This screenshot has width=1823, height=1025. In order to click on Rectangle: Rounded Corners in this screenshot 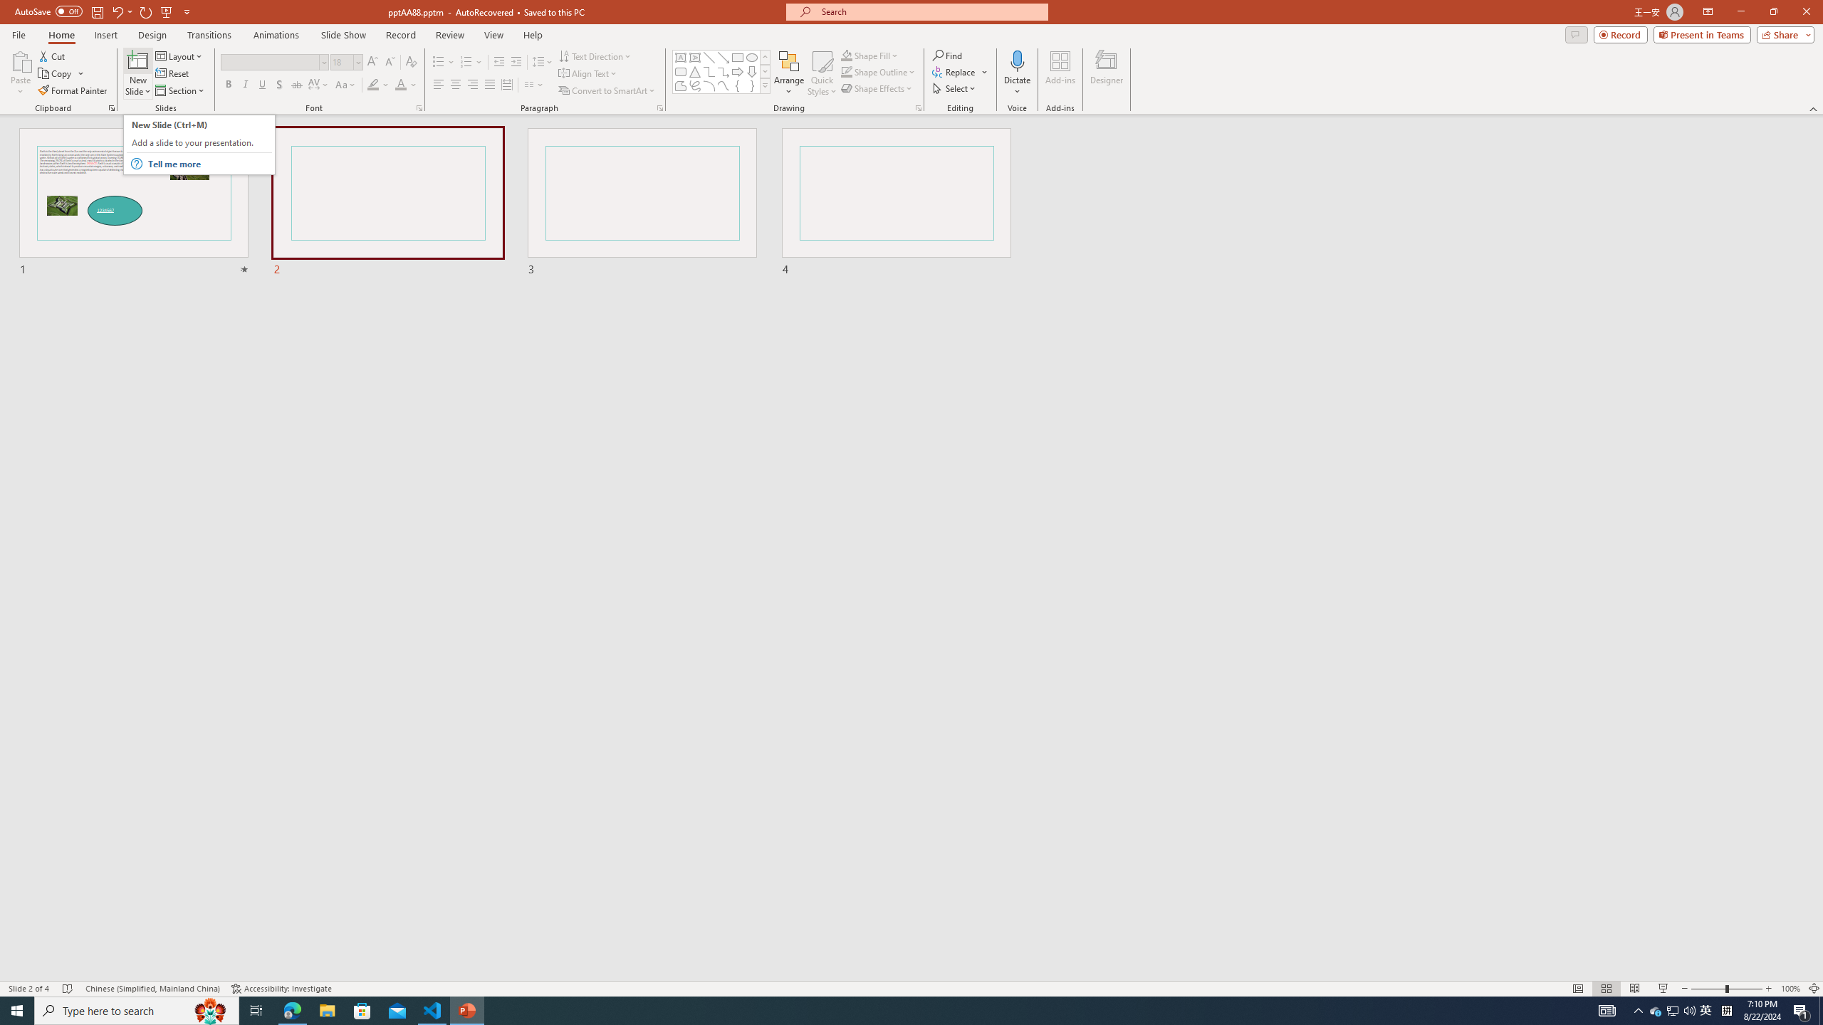, I will do `click(681, 71)`.